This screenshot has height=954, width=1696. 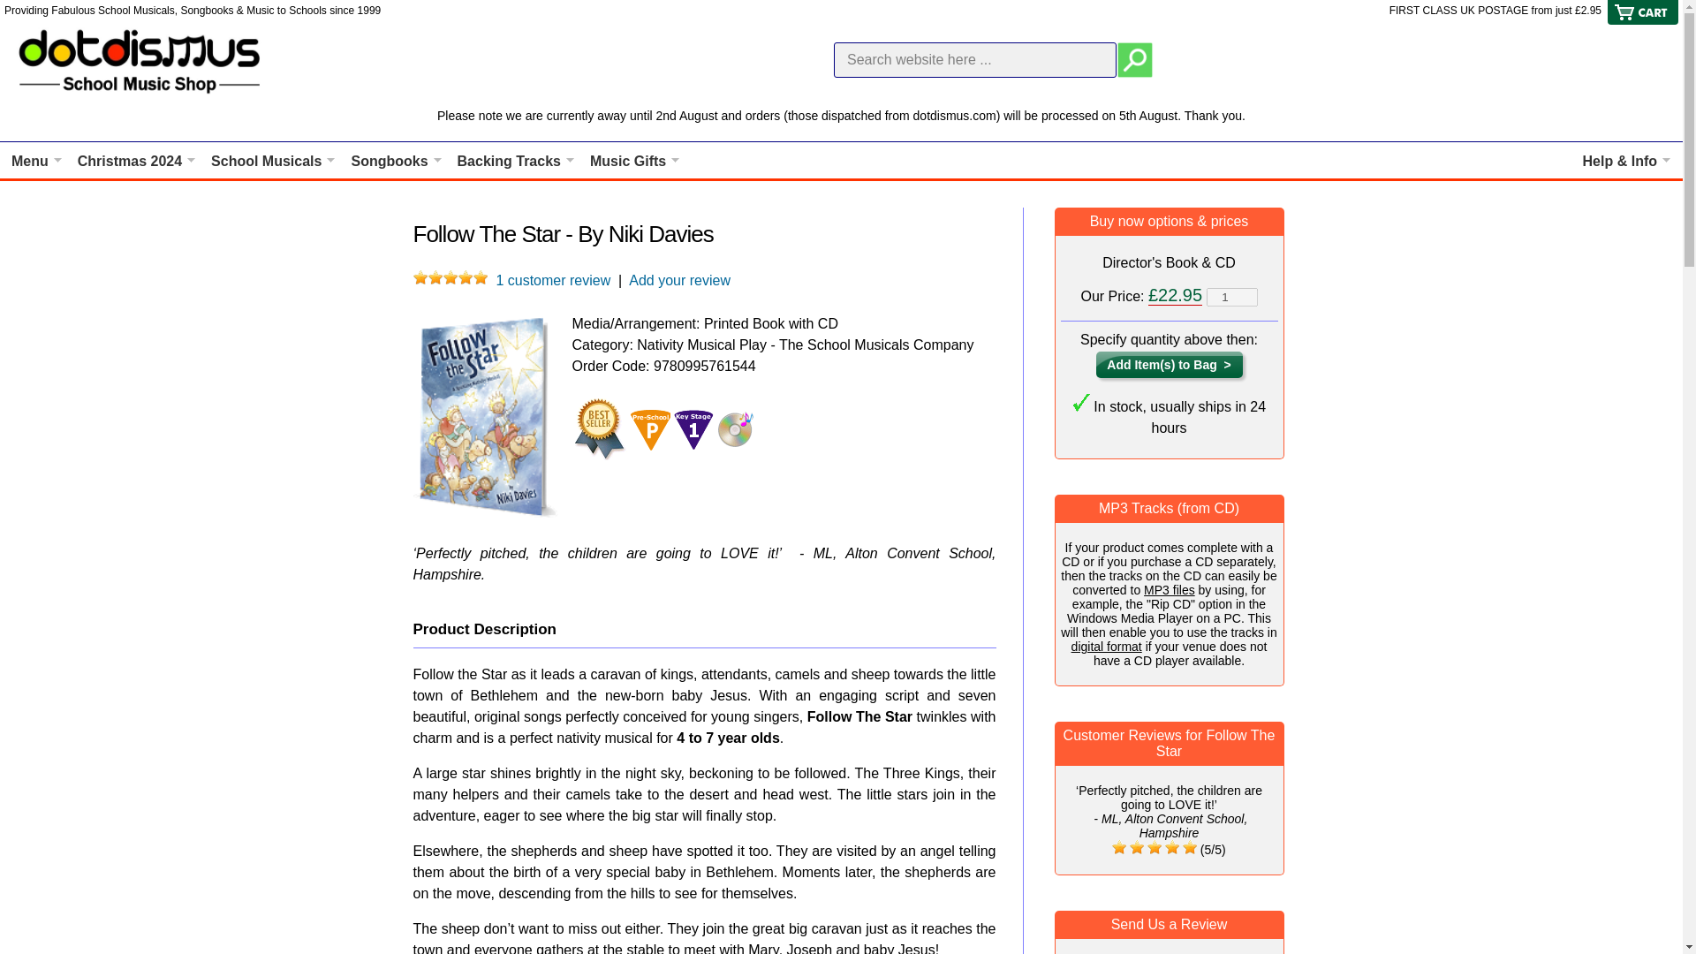 What do you see at coordinates (1231, 297) in the screenshot?
I see `1` at bounding box center [1231, 297].